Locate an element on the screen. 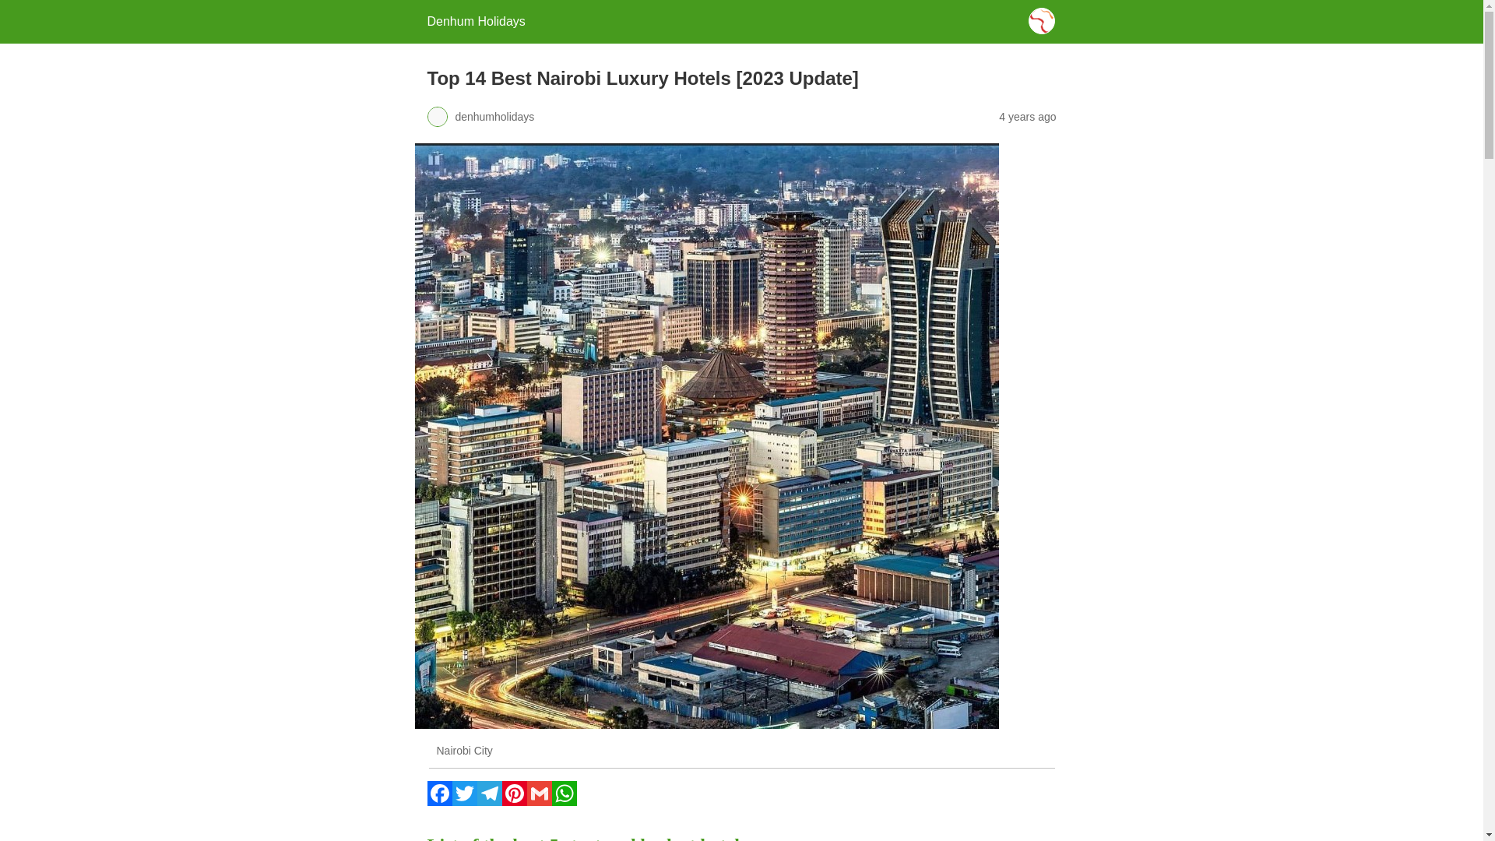 Image resolution: width=1495 pixels, height=841 pixels. Telegram is located at coordinates (489, 801).